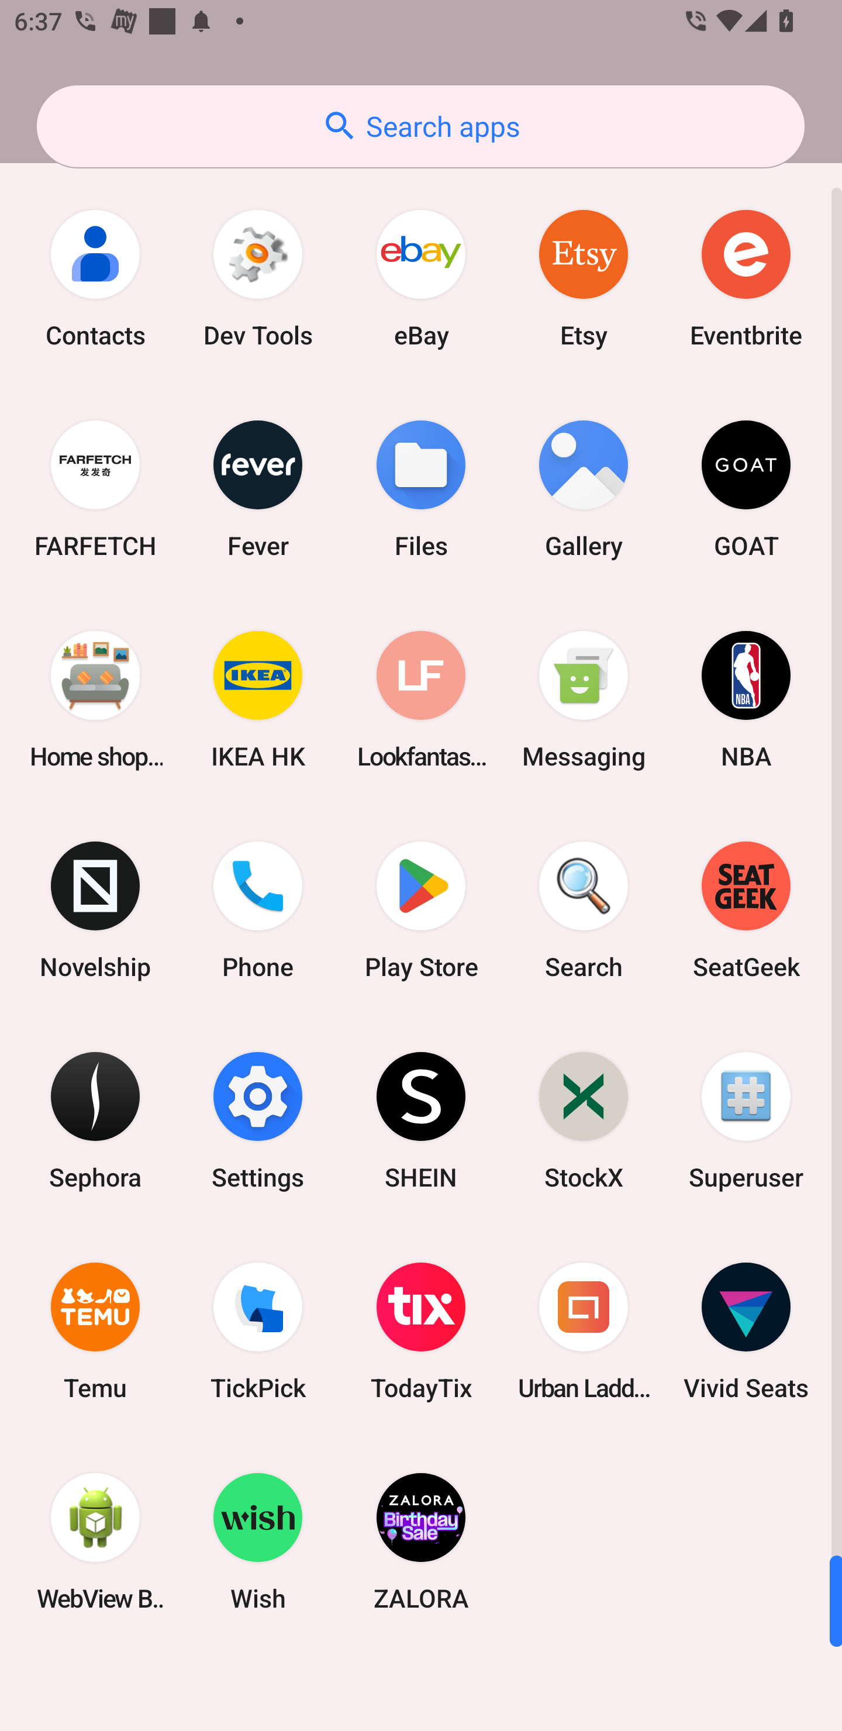 The width and height of the screenshot is (842, 1731). I want to click on Wish, so click(258, 1541).